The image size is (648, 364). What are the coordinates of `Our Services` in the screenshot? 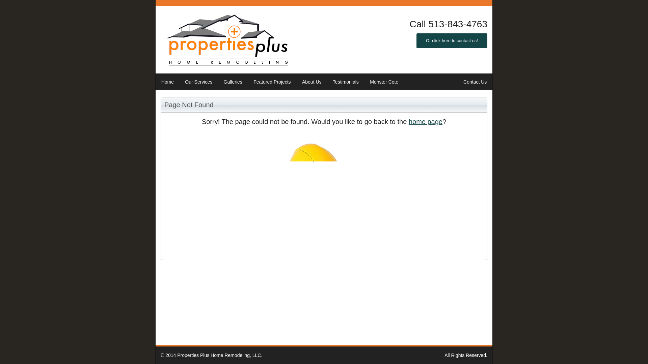 It's located at (198, 82).